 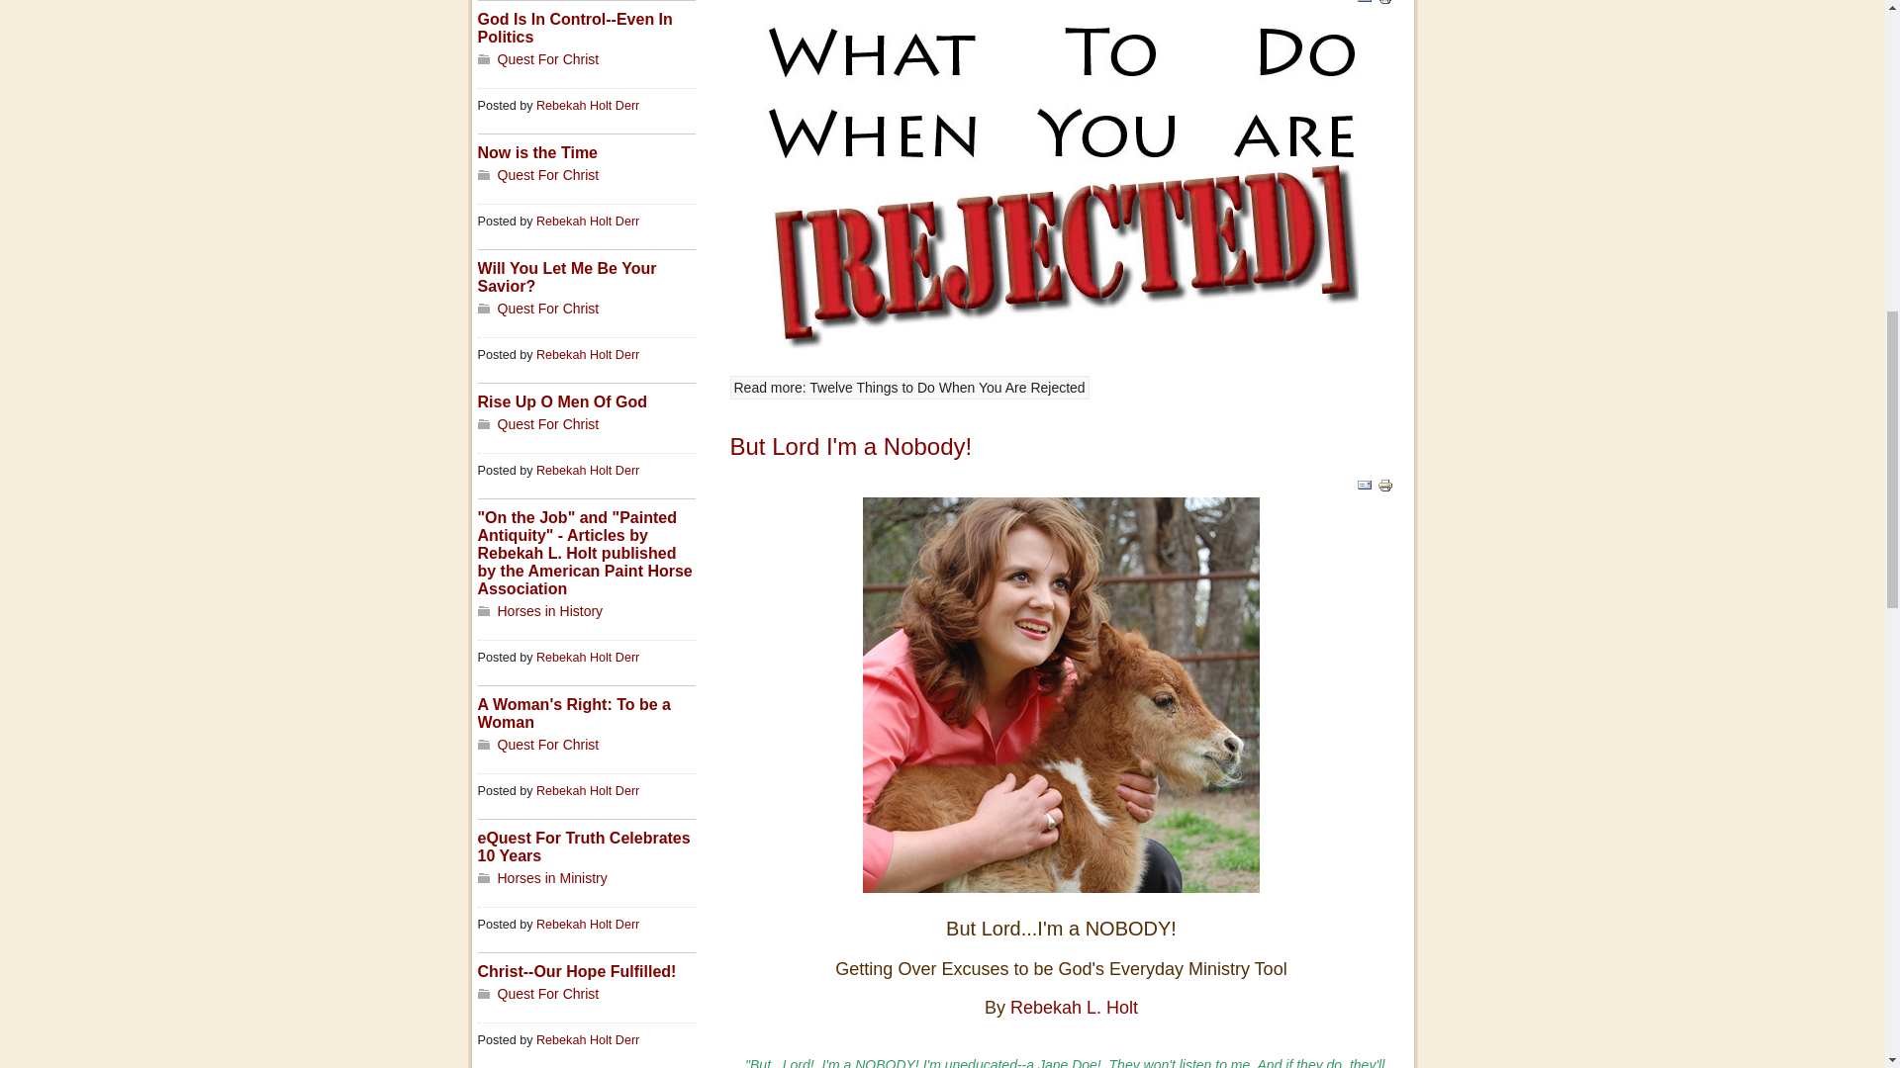 I want to click on Rise Up O Men Of God, so click(x=562, y=401).